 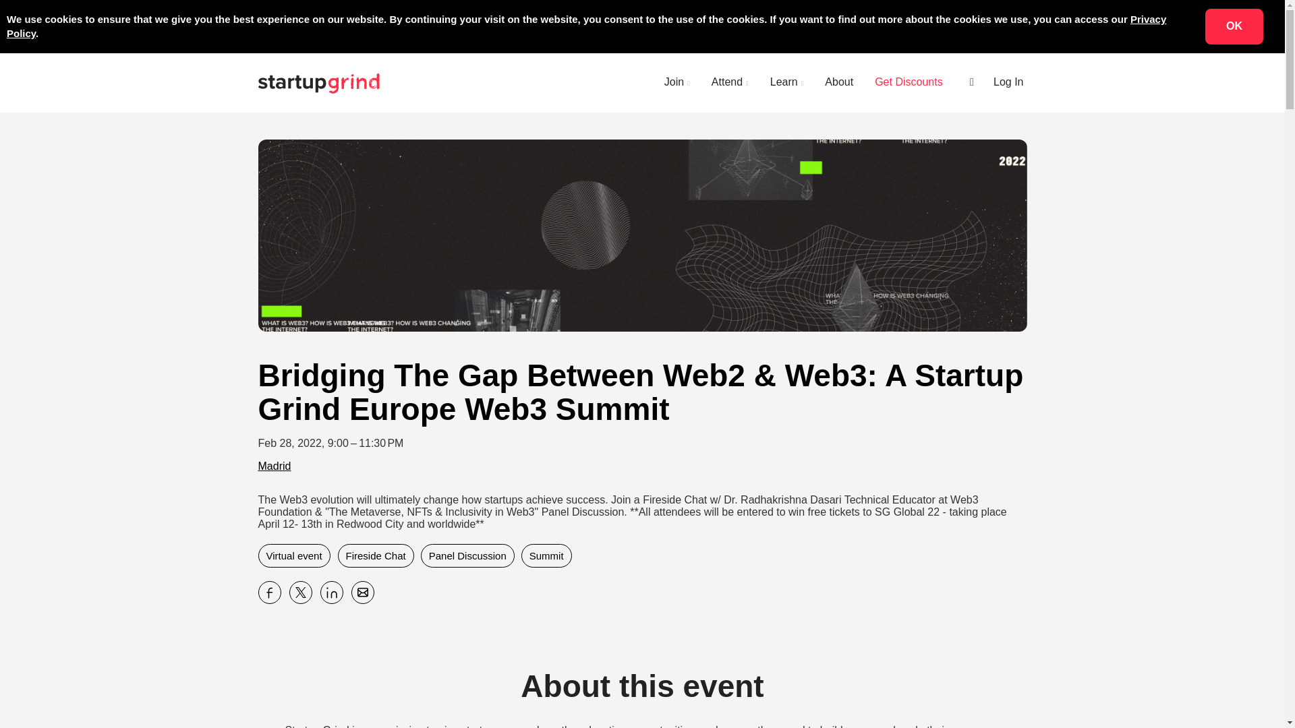 What do you see at coordinates (467, 555) in the screenshot?
I see `Panel Discussion` at bounding box center [467, 555].